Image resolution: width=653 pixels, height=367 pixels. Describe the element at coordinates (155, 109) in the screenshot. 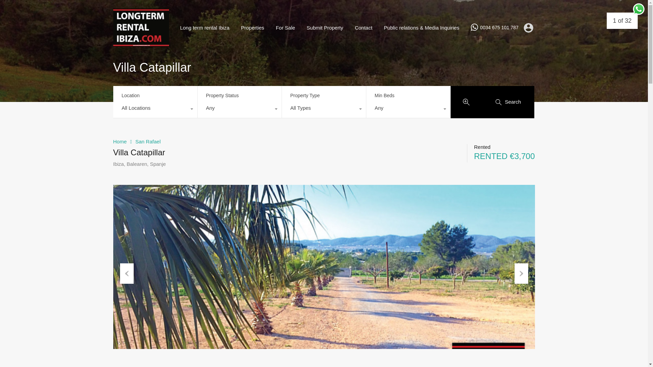

I see `All Locations` at that location.